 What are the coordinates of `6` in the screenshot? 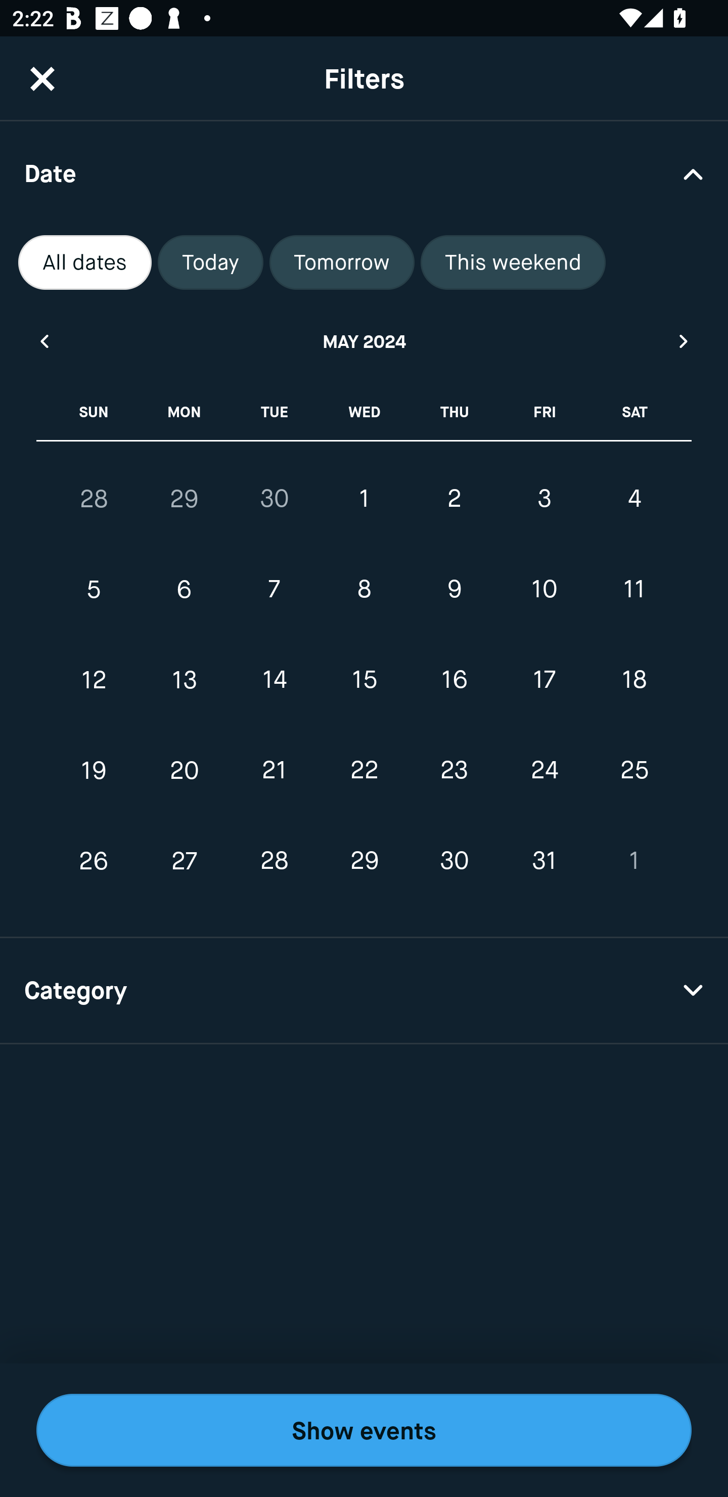 It's located at (184, 590).